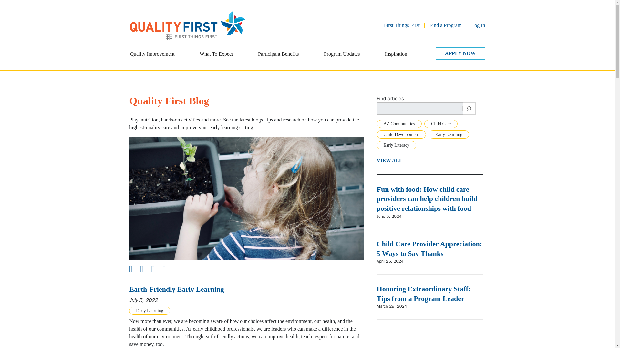  Describe the element at coordinates (216, 58) in the screenshot. I see `What To Expect` at that location.